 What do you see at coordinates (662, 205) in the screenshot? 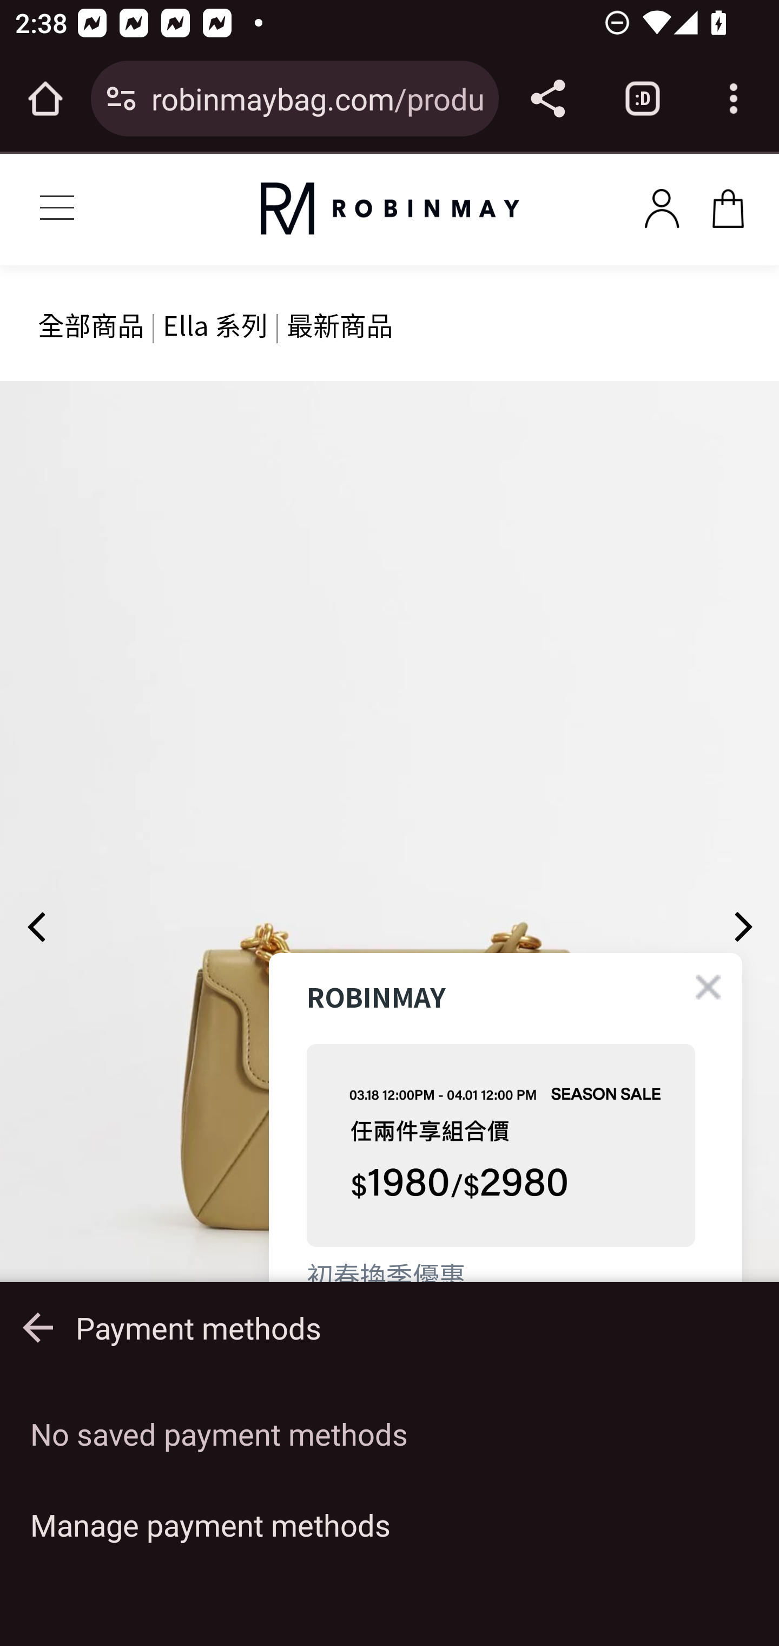
I see `x100` at bounding box center [662, 205].